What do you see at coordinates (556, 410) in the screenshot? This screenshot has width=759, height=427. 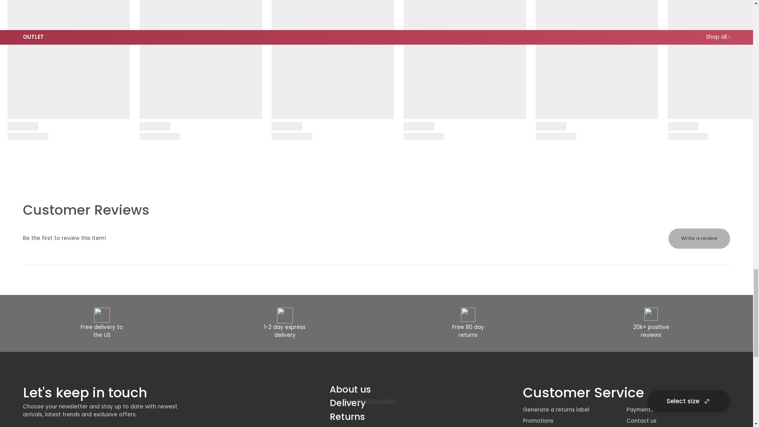 I see `Generate a returns label` at bounding box center [556, 410].